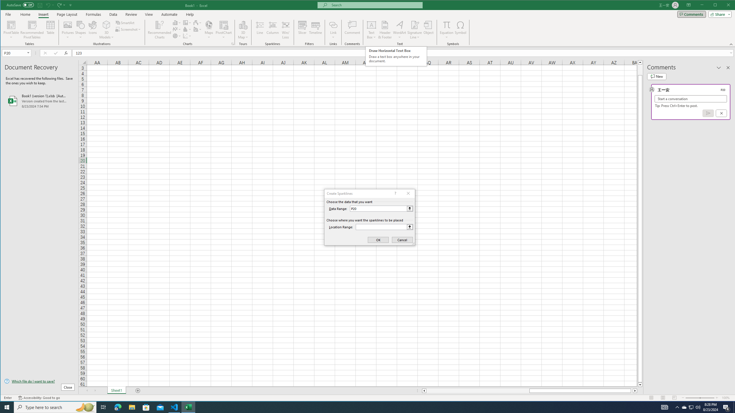 This screenshot has width=735, height=413. What do you see at coordinates (187, 22) in the screenshot?
I see `Insert Hierarchy Chart` at bounding box center [187, 22].